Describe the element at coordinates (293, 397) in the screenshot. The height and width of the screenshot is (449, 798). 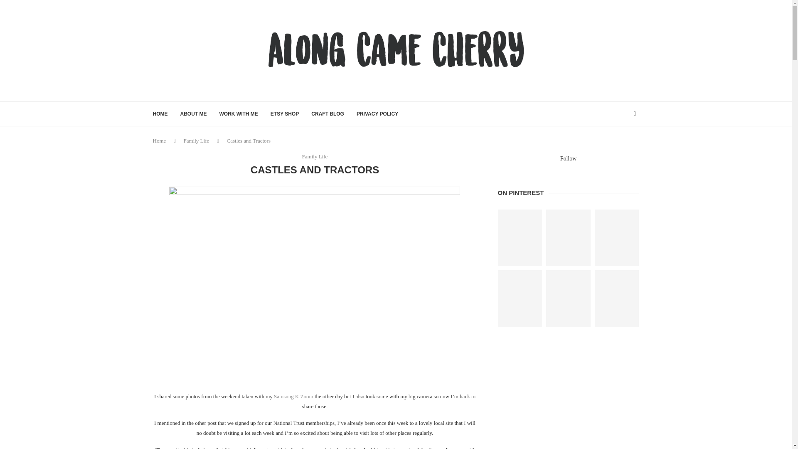
I see `Samsung K Zoom` at that location.